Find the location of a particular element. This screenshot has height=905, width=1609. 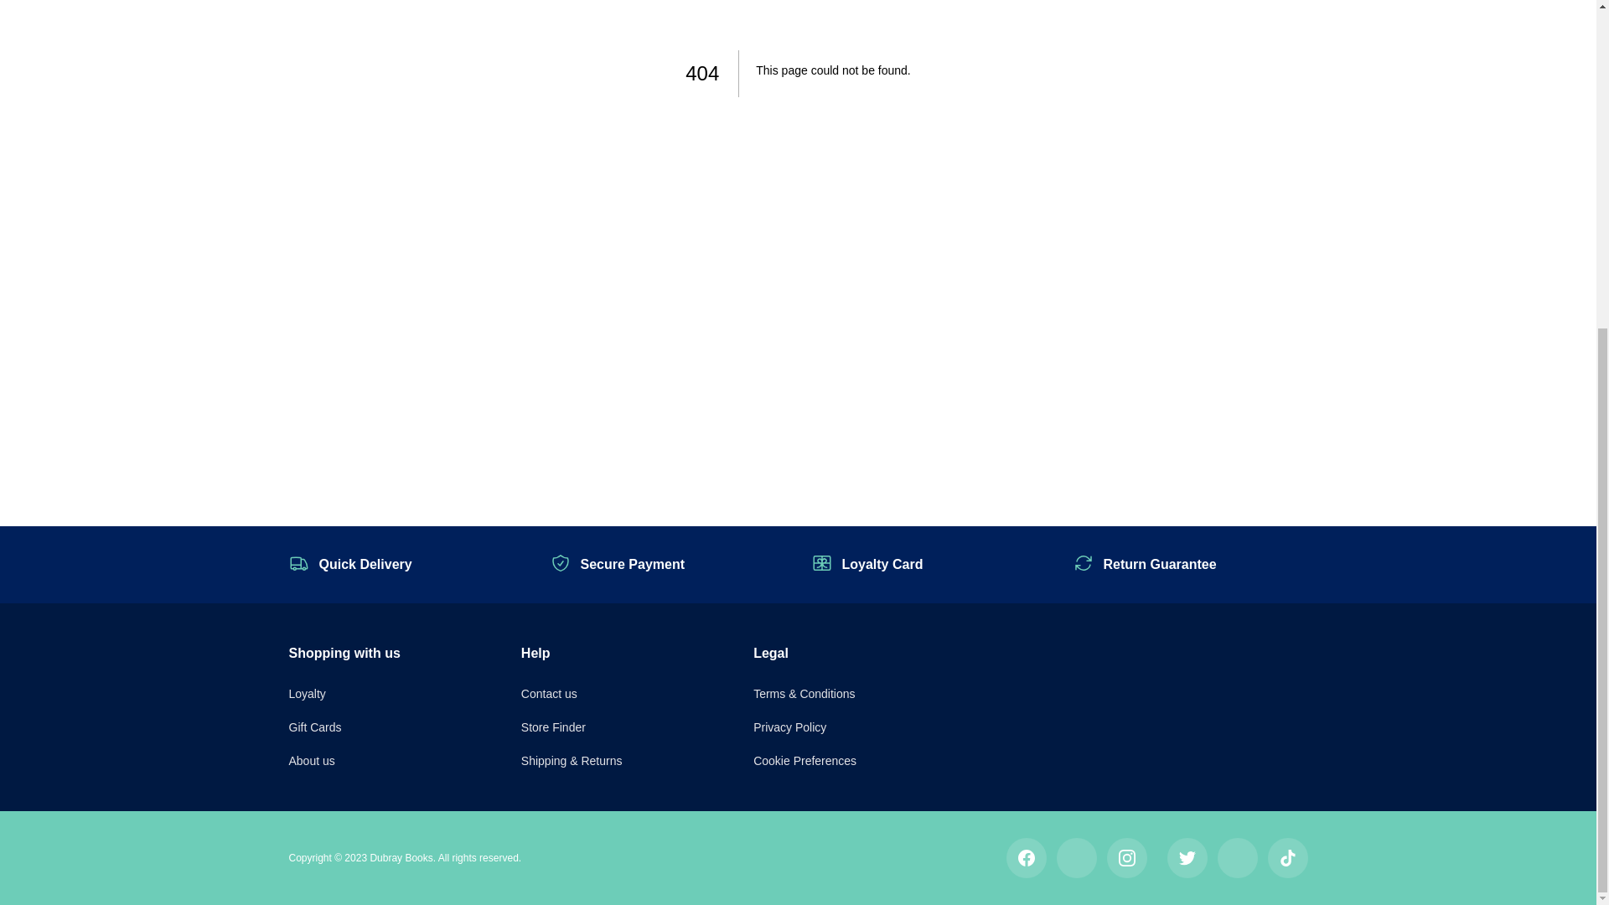

Facebook is located at coordinates (1026, 858).